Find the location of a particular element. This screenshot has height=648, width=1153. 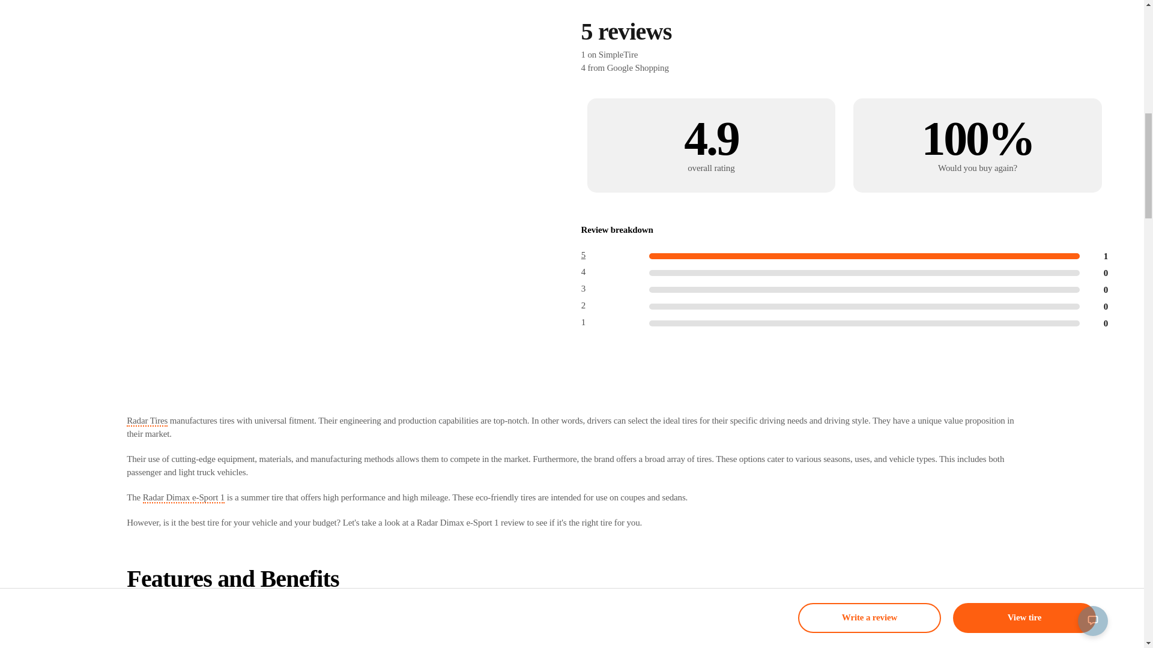

1 is located at coordinates (584, 323).